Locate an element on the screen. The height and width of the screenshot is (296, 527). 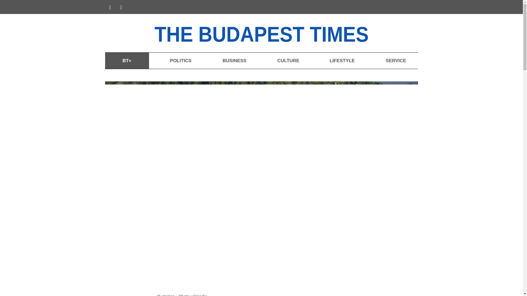
THE BUDAPEST TIMES is located at coordinates (277, 33).